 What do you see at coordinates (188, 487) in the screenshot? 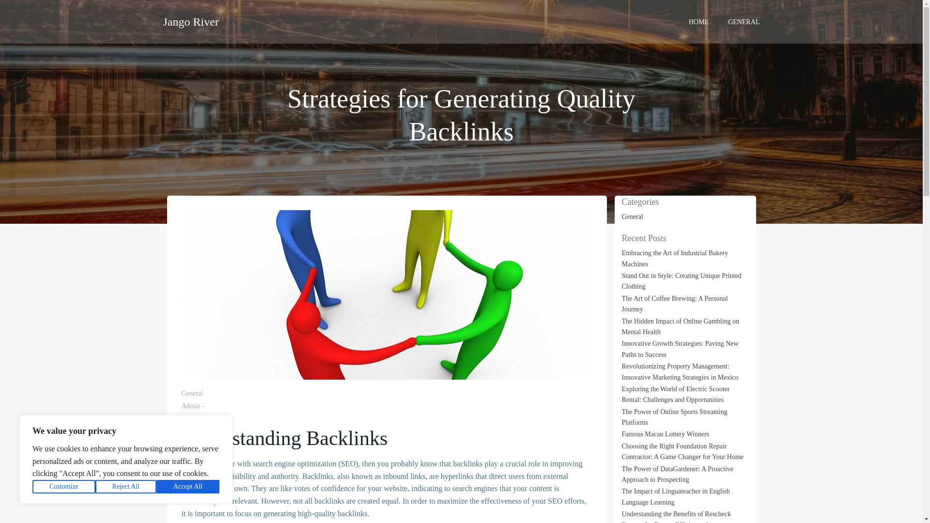
I see `Accept All` at bounding box center [188, 487].